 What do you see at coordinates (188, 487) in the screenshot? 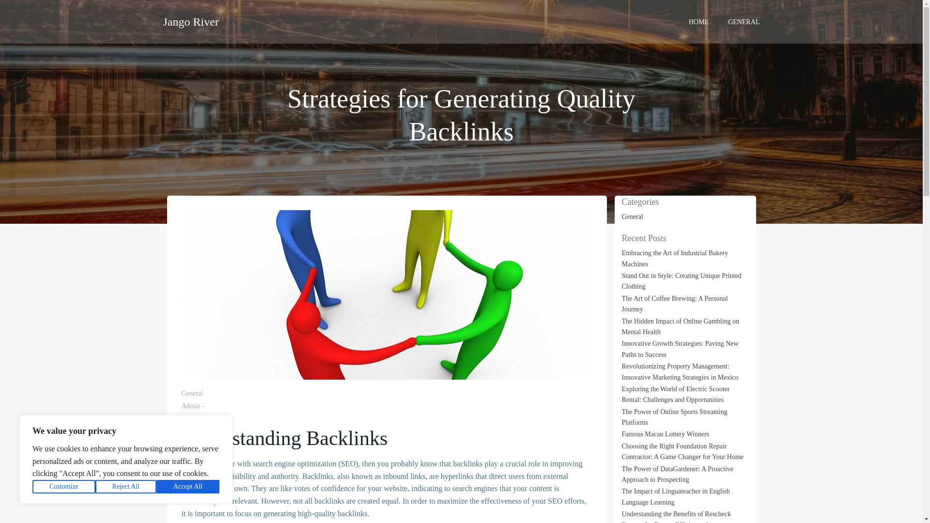
I see `Accept All` at bounding box center [188, 487].